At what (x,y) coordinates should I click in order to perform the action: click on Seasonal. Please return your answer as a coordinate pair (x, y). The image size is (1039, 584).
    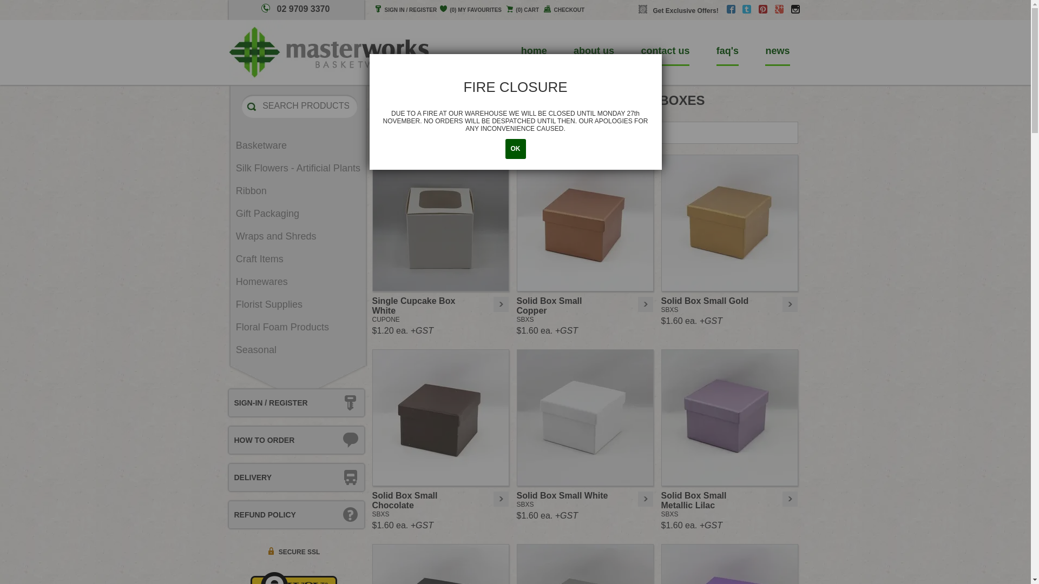
    Looking at the image, I should click on (295, 350).